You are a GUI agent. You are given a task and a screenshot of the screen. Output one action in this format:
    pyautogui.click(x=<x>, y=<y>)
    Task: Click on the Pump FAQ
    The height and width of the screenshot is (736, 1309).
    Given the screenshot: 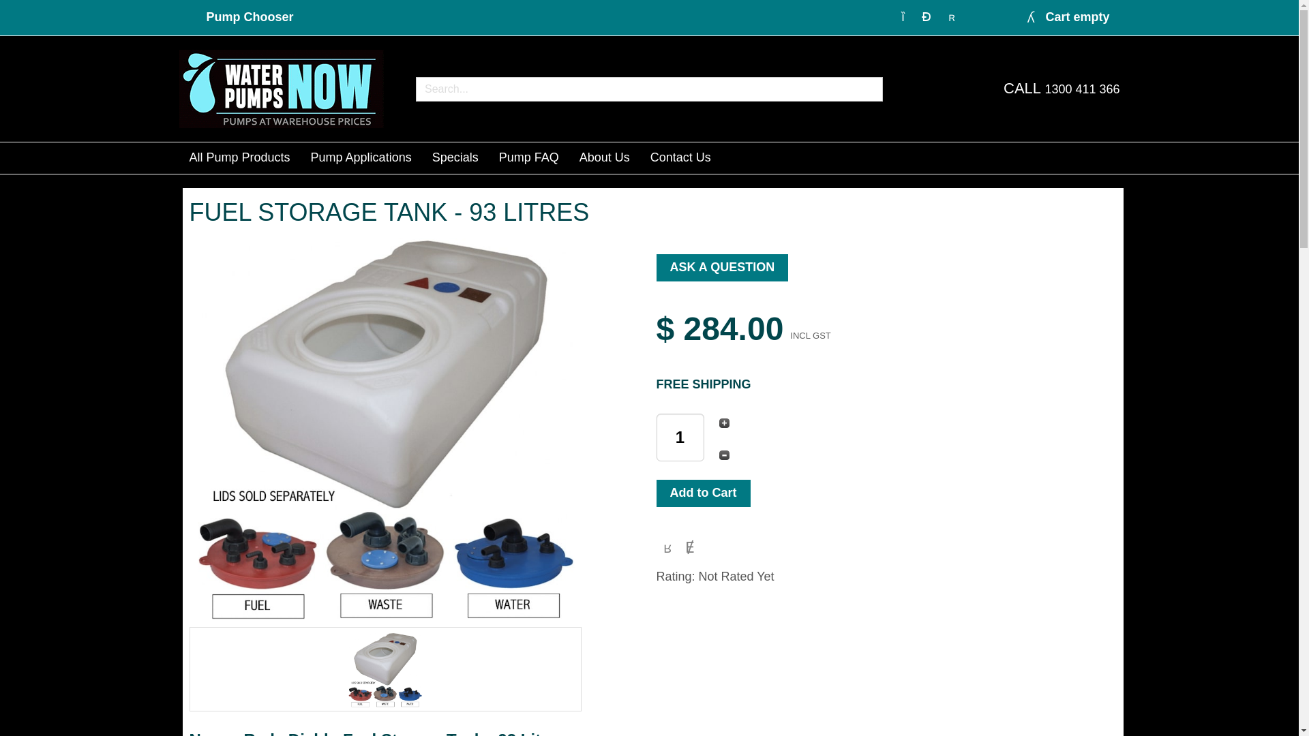 What is the action you would take?
    pyautogui.click(x=529, y=158)
    